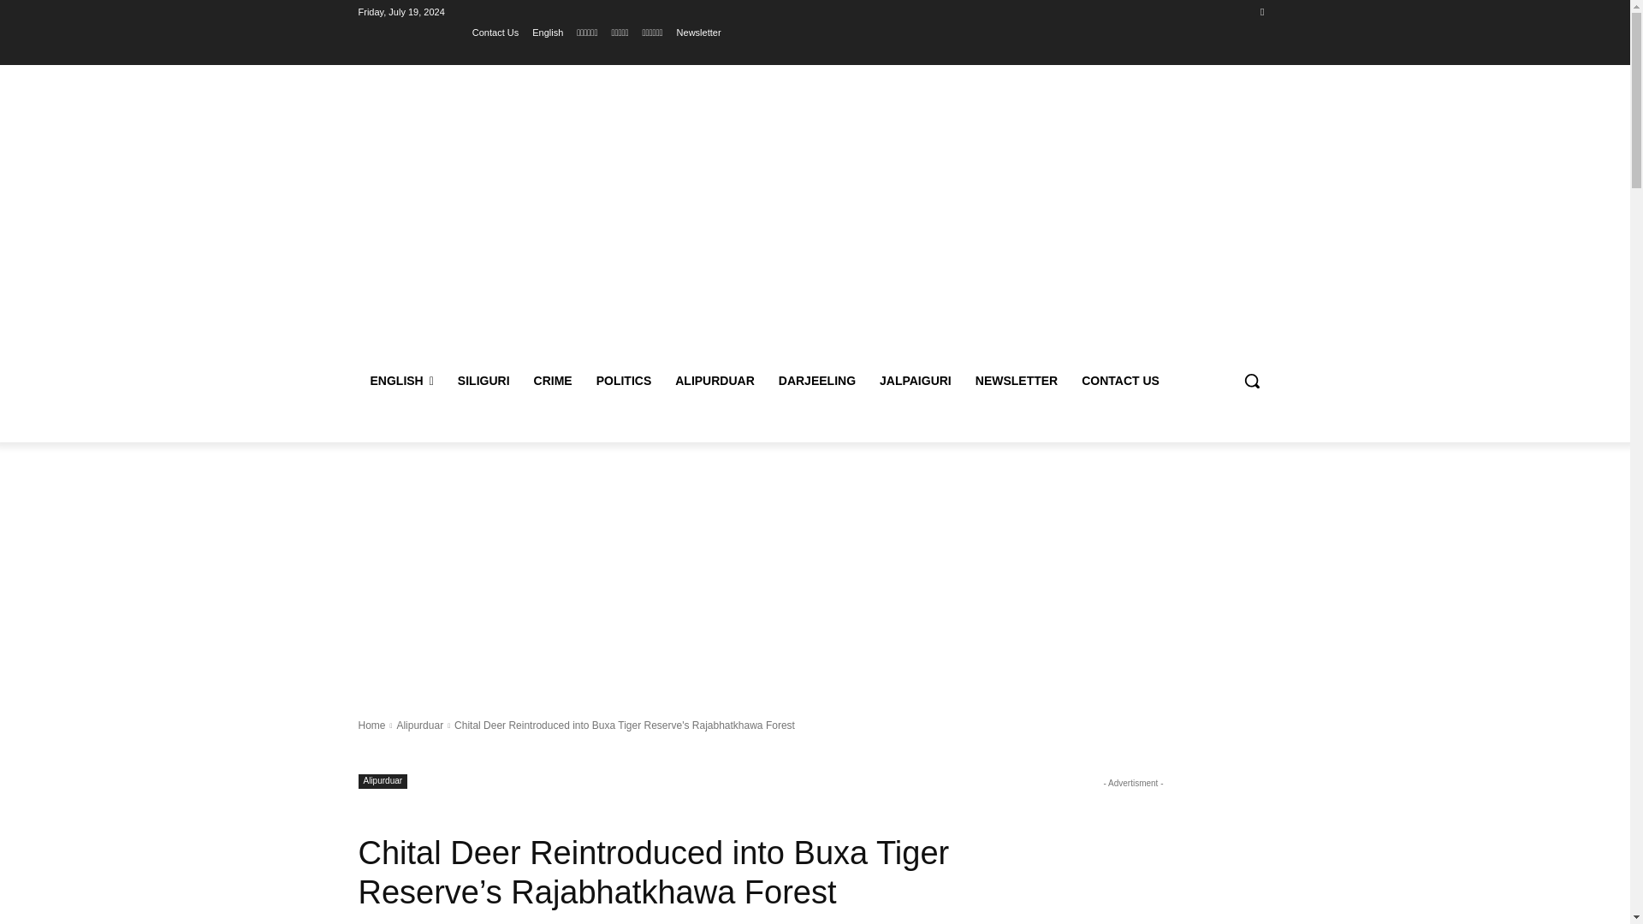  I want to click on View all posts in Alipurduar, so click(419, 726).